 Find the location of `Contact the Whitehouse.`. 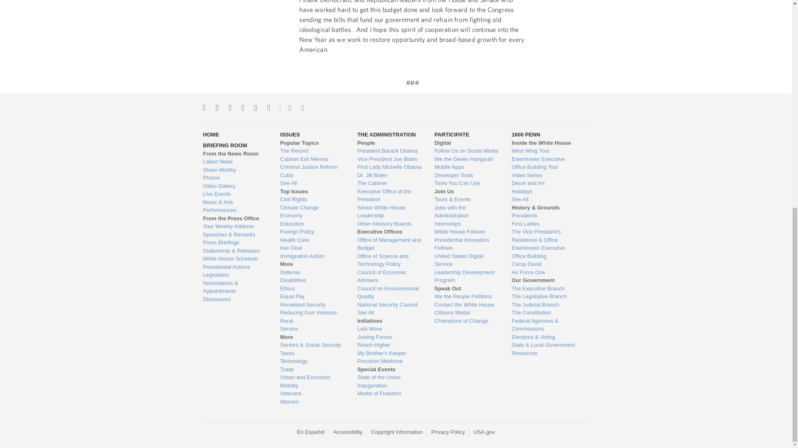

Contact the Whitehouse. is located at coordinates (285, 107).